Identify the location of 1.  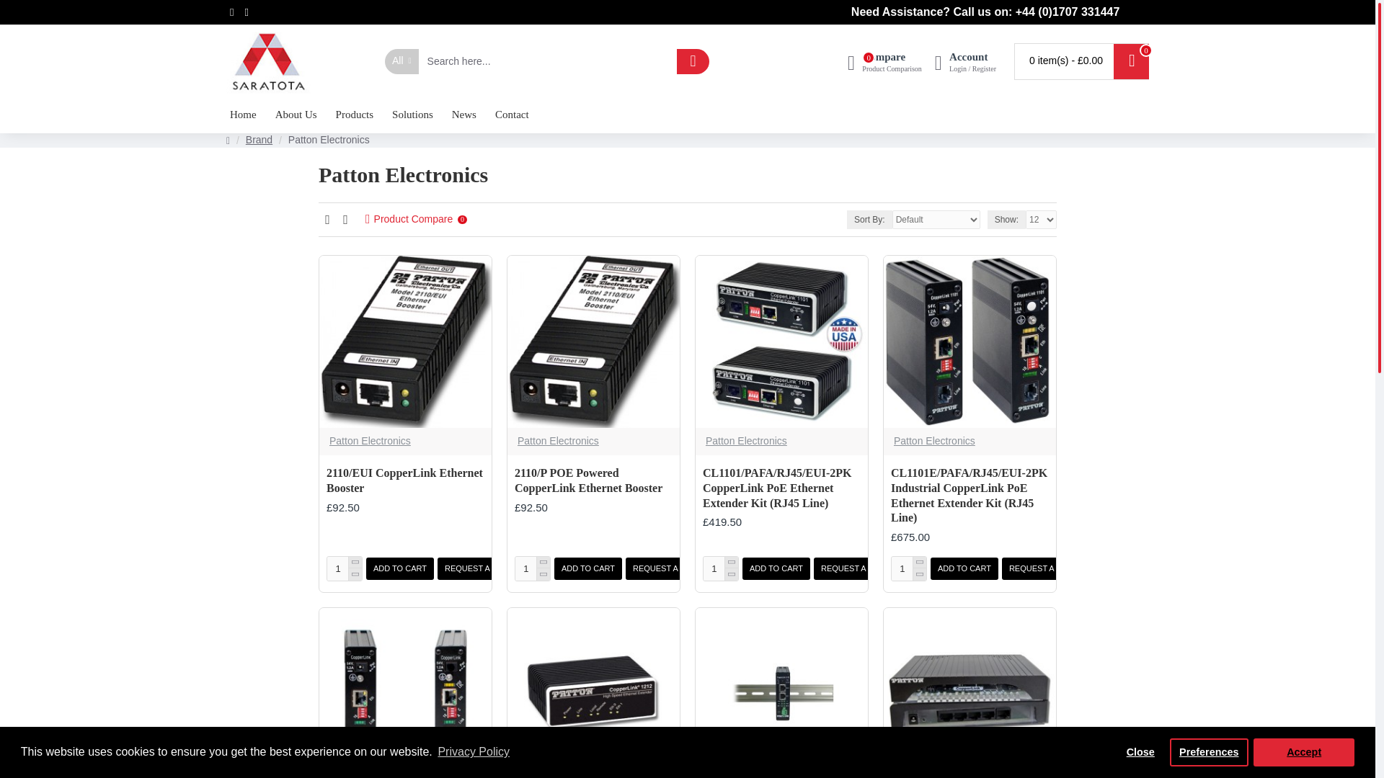
(270, 61).